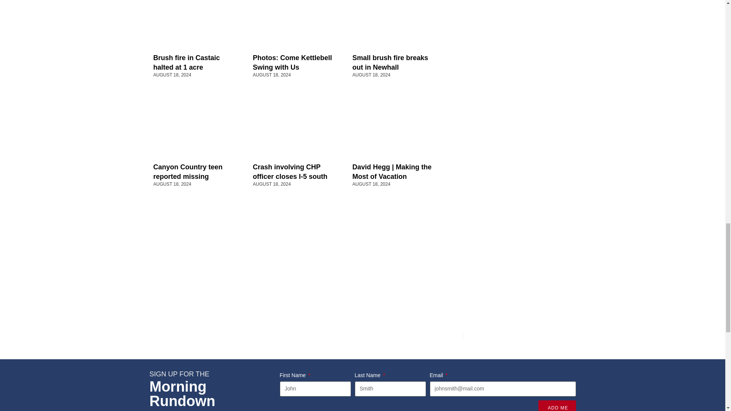 This screenshot has height=411, width=731. I want to click on 3rd party ad content, so click(518, 285).